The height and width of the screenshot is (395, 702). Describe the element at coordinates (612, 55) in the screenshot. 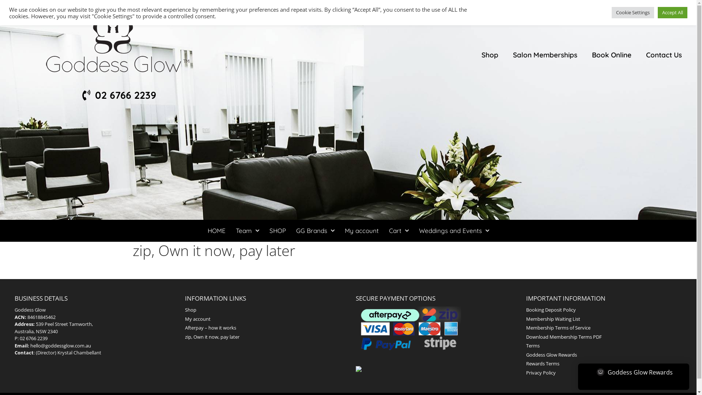

I see `Book Online` at that location.